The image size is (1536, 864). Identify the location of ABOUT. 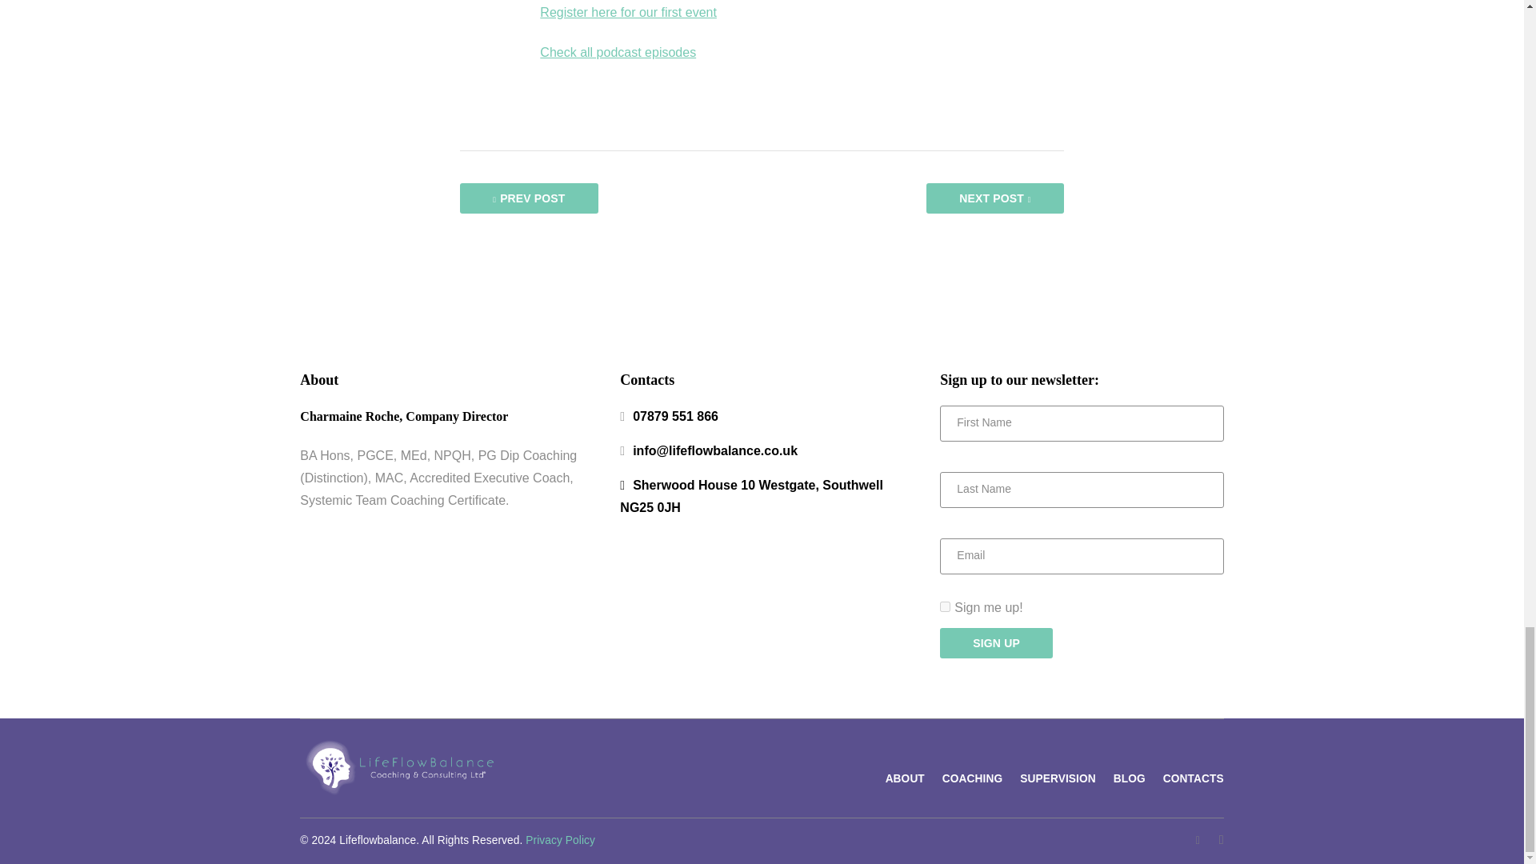
(905, 778).